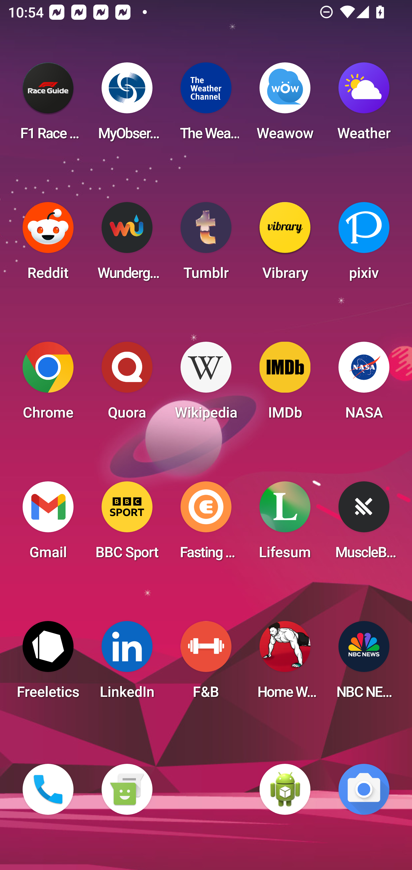 The height and width of the screenshot is (870, 412). Describe the element at coordinates (364, 105) in the screenshot. I see `Weather` at that location.